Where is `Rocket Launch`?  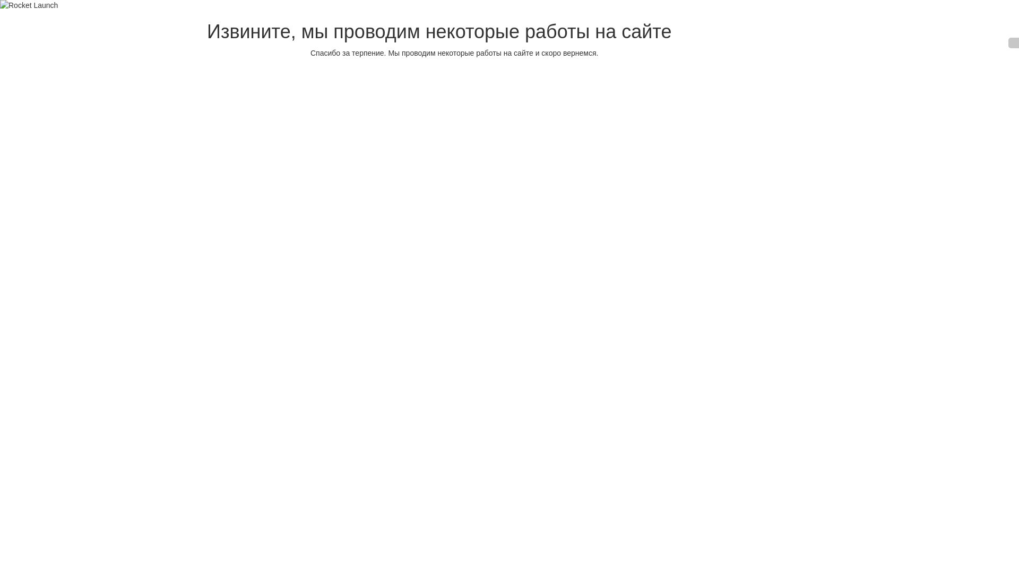
Rocket Launch is located at coordinates (29, 5).